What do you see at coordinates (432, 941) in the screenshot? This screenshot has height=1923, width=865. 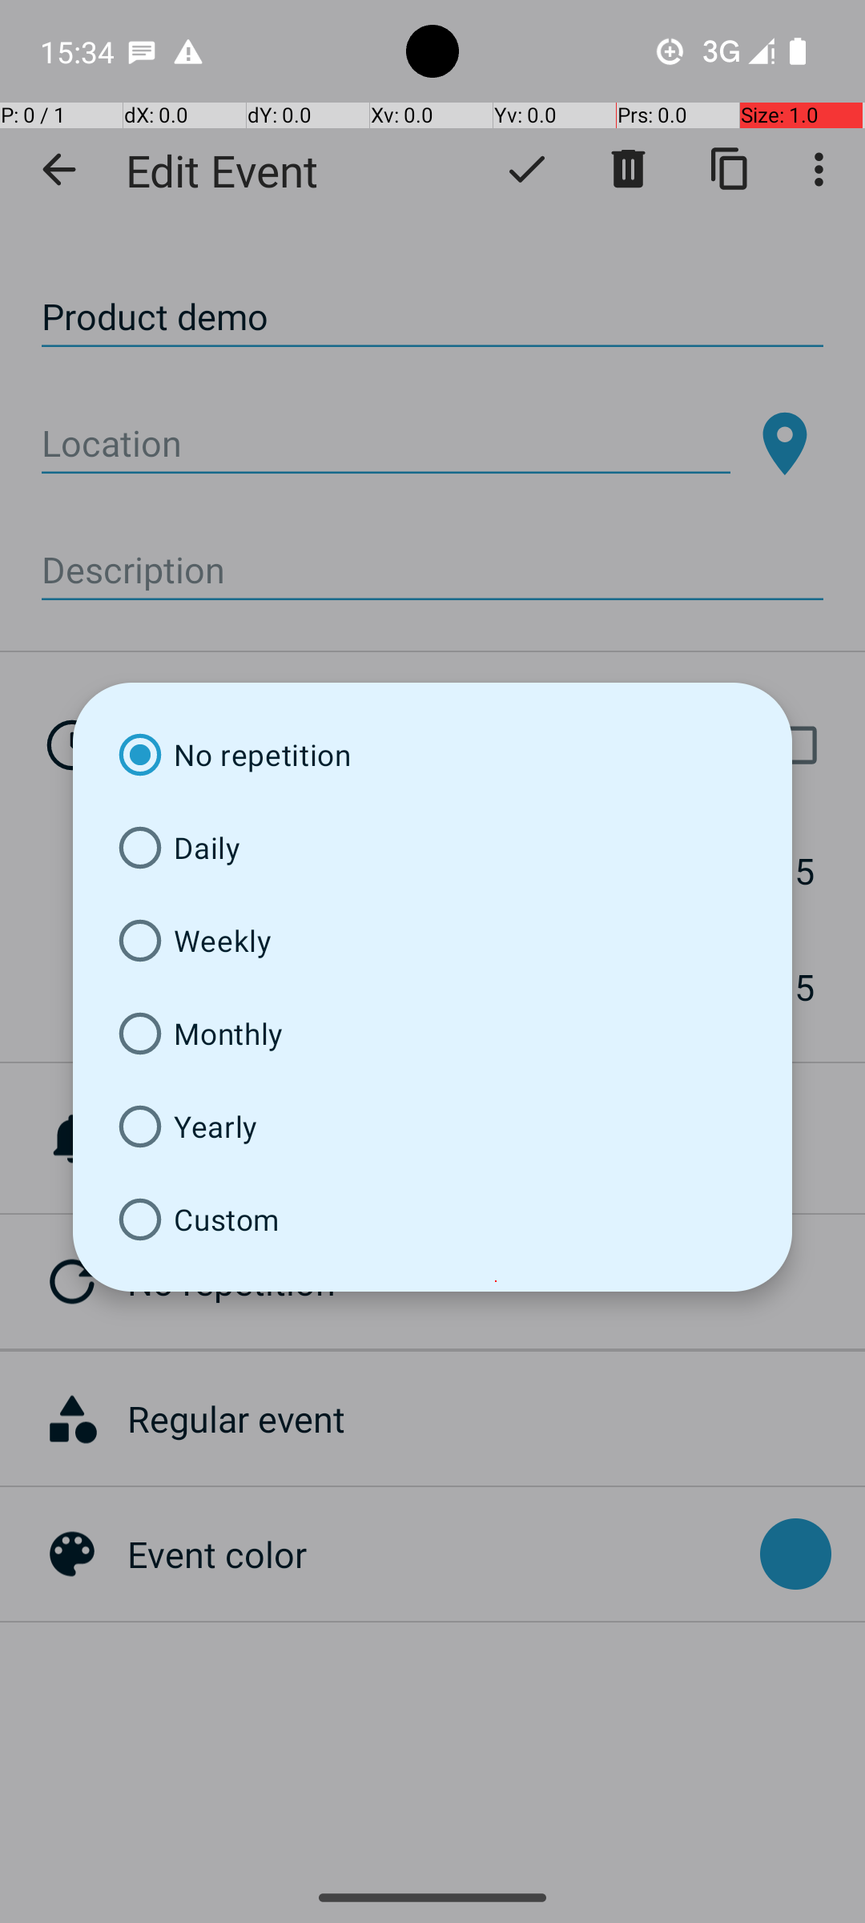 I see `Weekly` at bounding box center [432, 941].